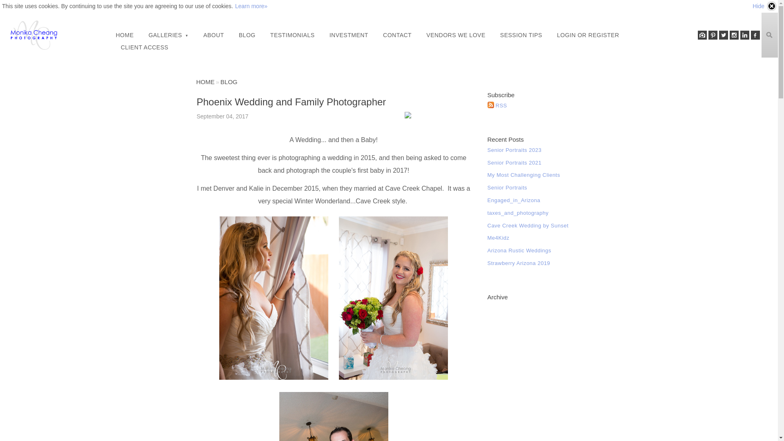 Image resolution: width=784 pixels, height=441 pixels. Describe the element at coordinates (588, 35) in the screenshot. I see `LOGIN OR REGISTER` at that location.